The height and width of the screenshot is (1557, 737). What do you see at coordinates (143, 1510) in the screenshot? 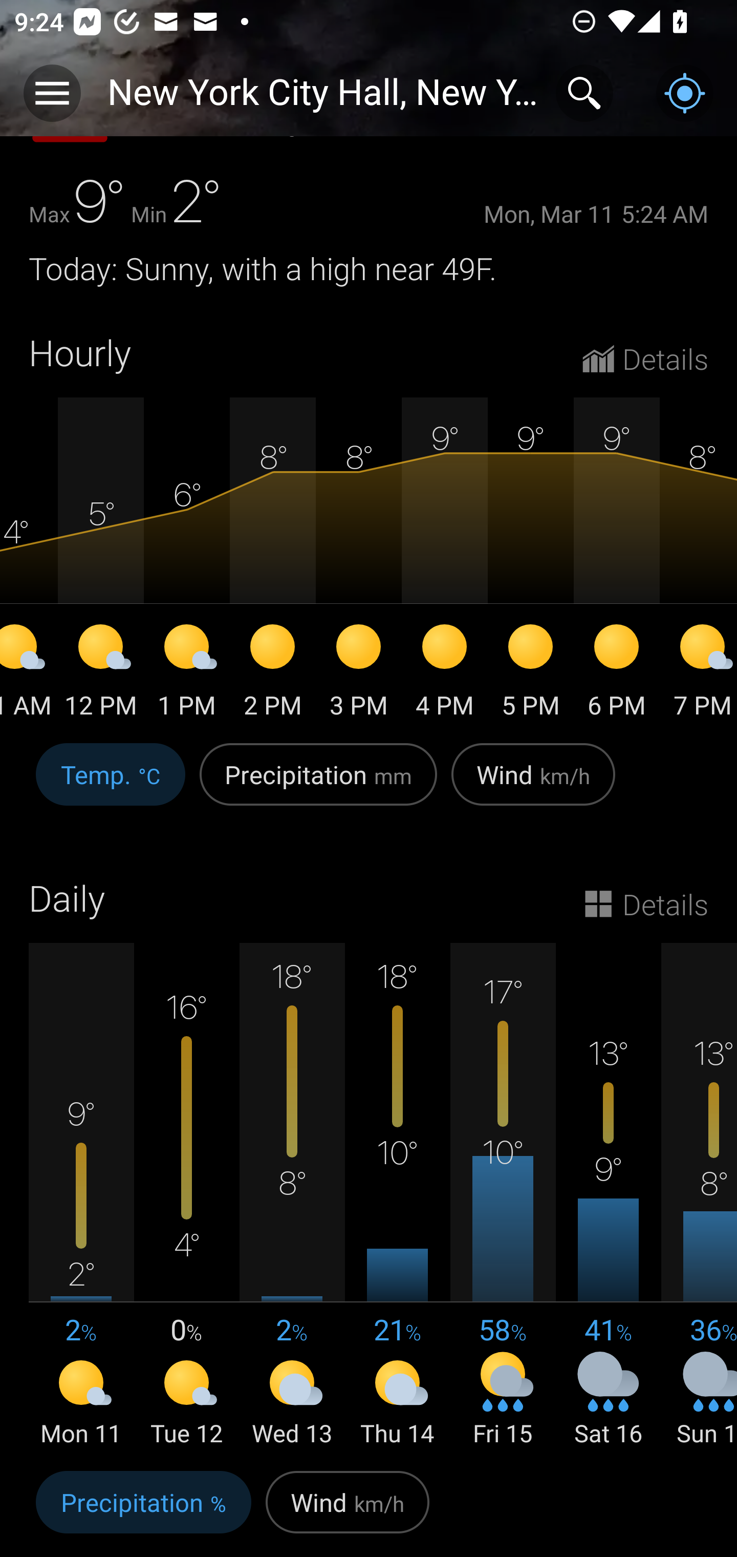
I see `Precipitation %` at bounding box center [143, 1510].